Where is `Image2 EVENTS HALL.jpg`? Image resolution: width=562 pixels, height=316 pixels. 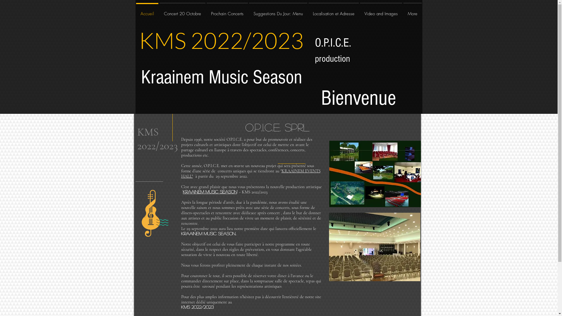 Image2 EVENTS HALL.jpg is located at coordinates (375, 174).